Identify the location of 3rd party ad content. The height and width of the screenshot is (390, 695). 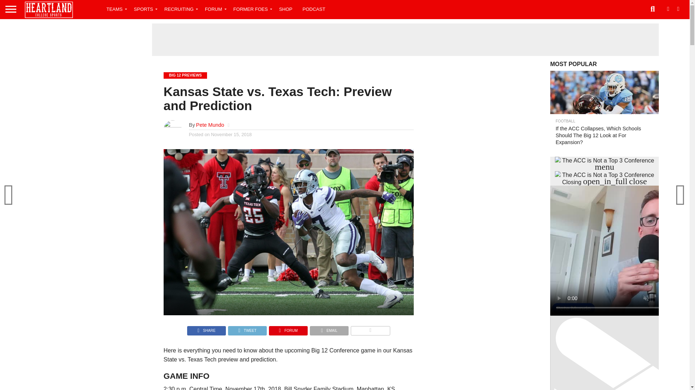
(405, 40).